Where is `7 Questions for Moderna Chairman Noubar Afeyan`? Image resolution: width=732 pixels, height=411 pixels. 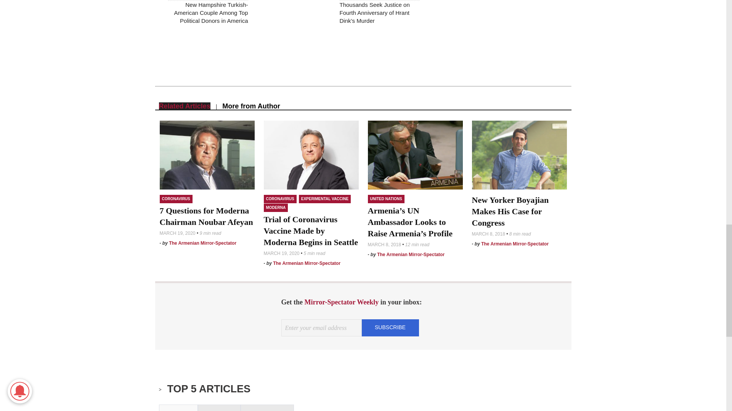 7 Questions for Moderna Chairman Noubar Afeyan is located at coordinates (207, 155).